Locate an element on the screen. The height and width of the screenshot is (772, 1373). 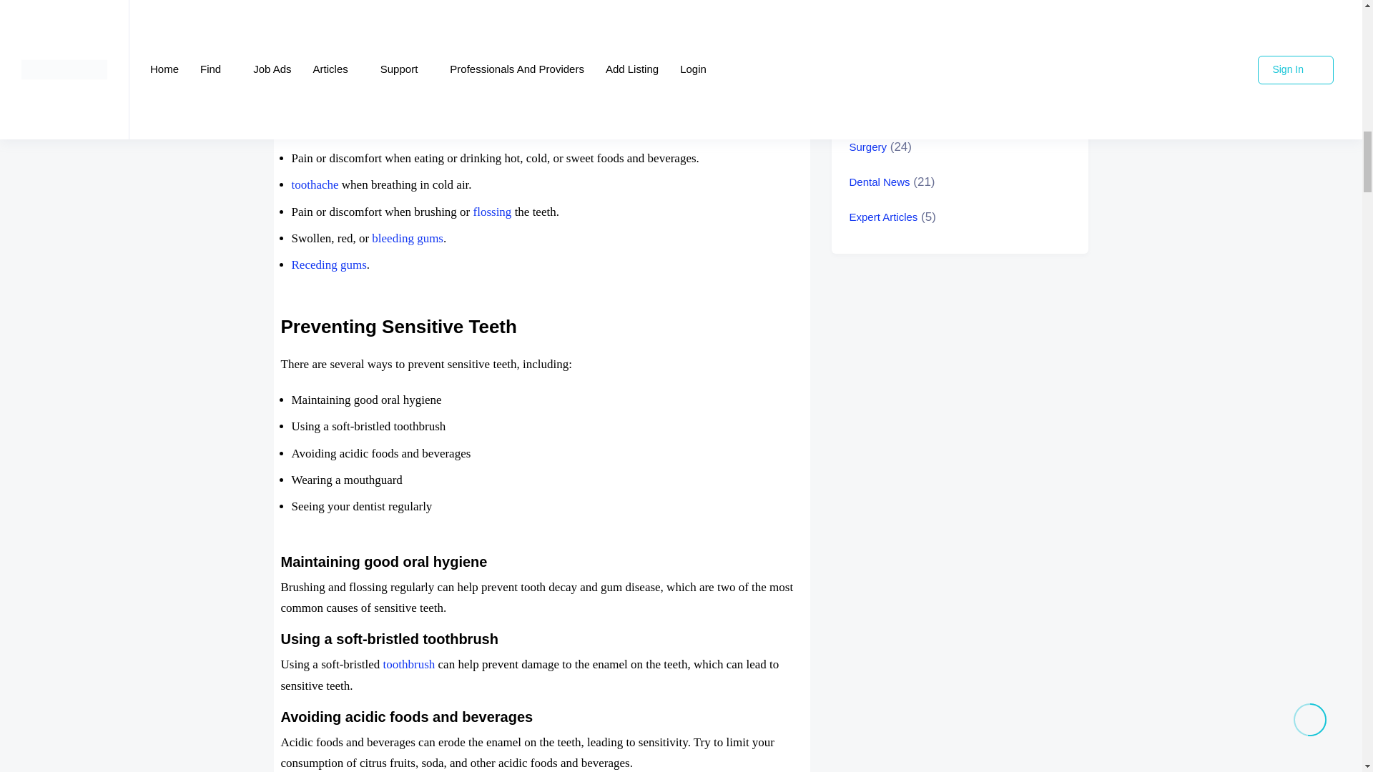
flossing is located at coordinates (493, 212).